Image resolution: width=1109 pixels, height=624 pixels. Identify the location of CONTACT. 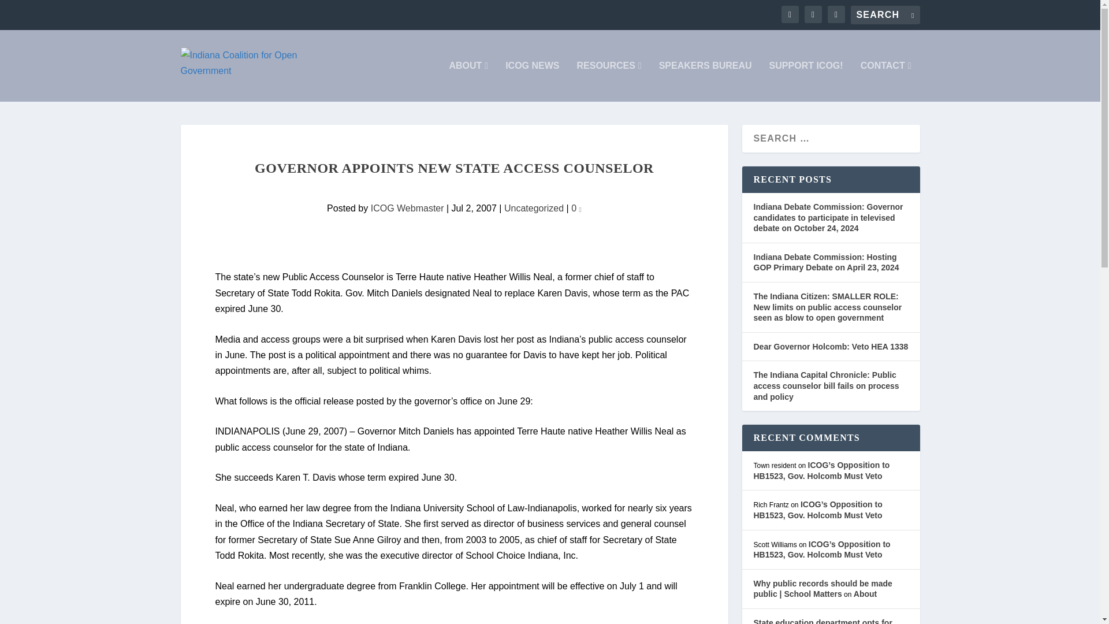
(886, 81).